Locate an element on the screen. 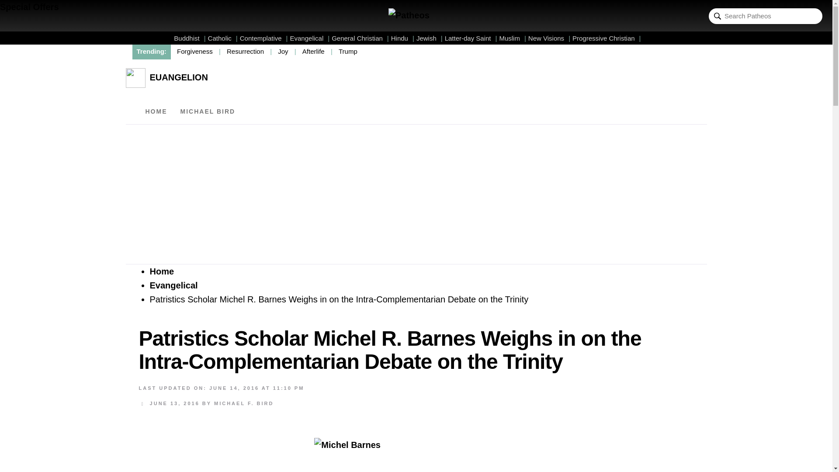  Evangelical is located at coordinates (310, 38).